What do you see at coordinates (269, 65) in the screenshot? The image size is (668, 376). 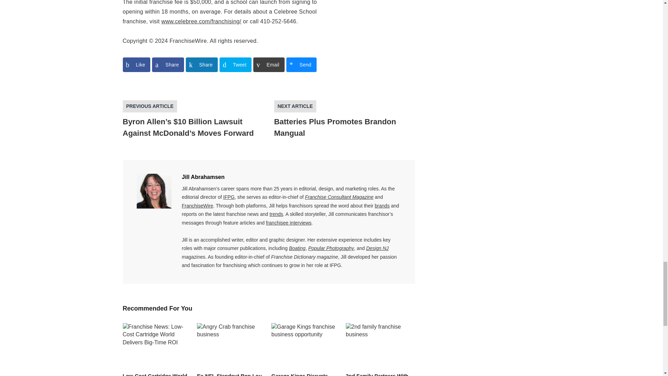 I see `Share on Email` at bounding box center [269, 65].